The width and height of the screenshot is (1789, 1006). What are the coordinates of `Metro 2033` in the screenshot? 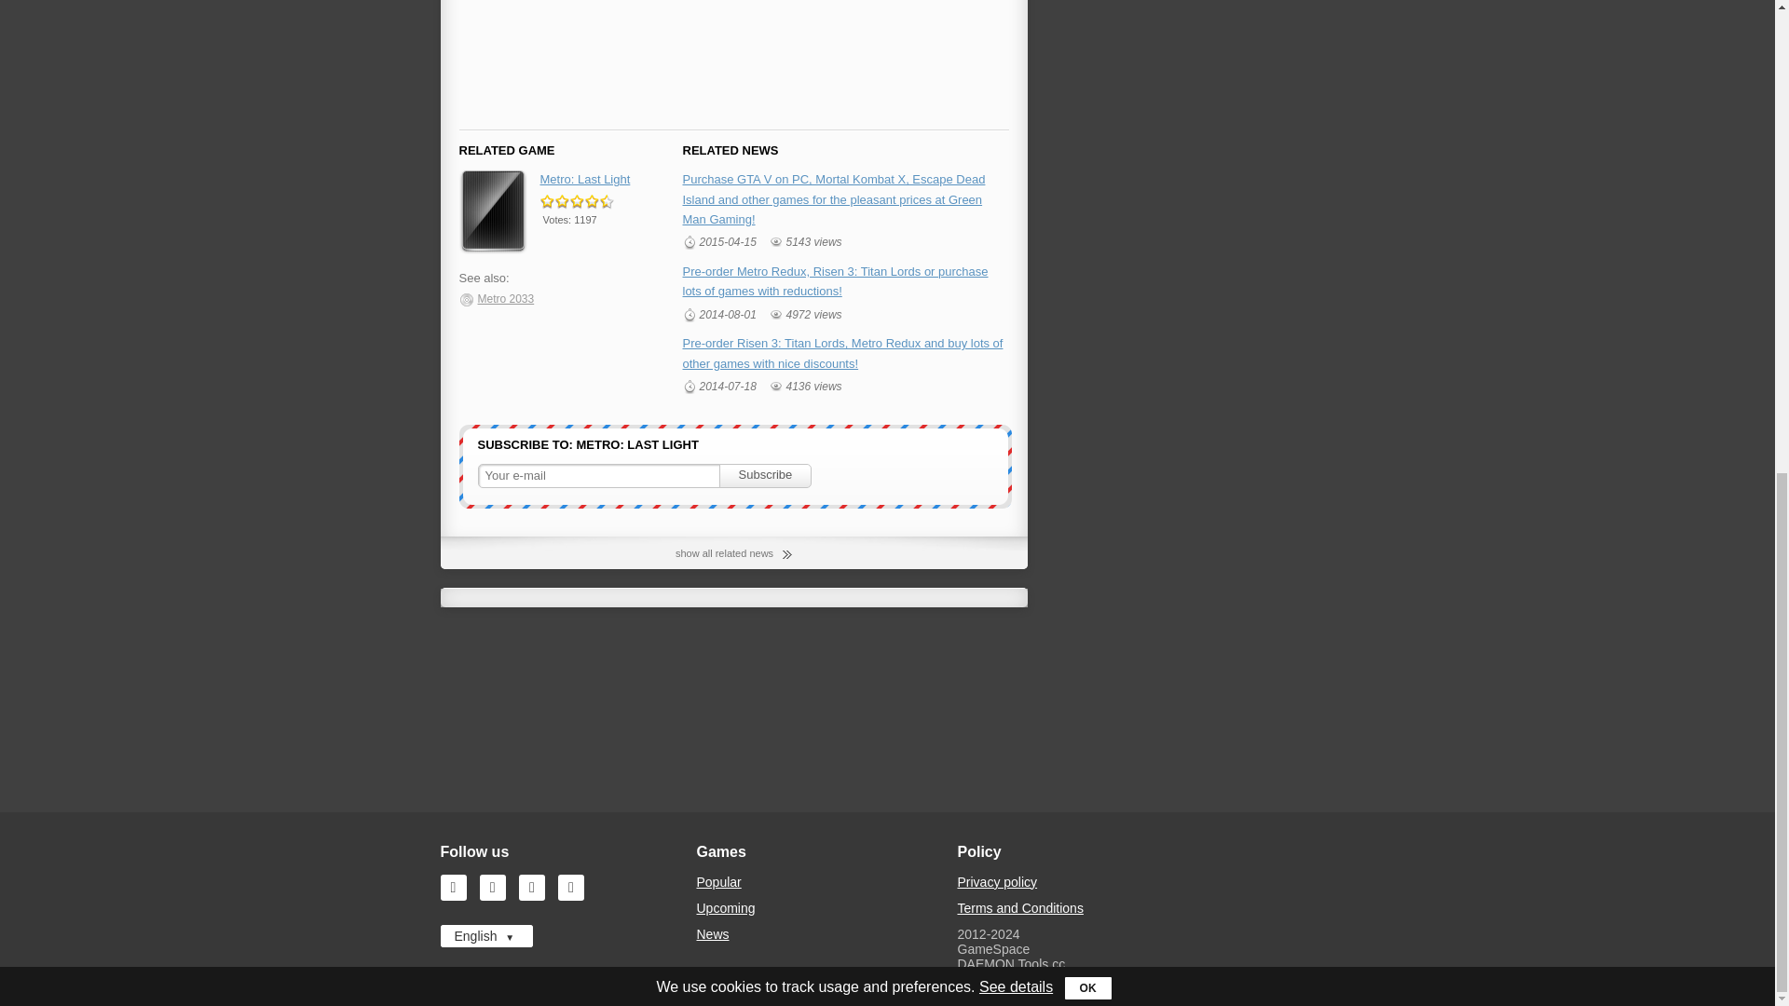 It's located at (496, 299).